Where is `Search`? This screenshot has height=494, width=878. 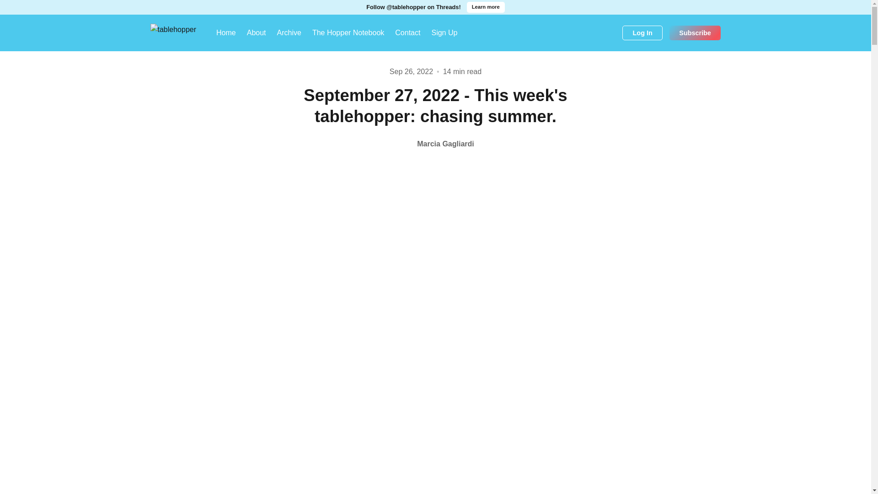 Search is located at coordinates (612, 33).